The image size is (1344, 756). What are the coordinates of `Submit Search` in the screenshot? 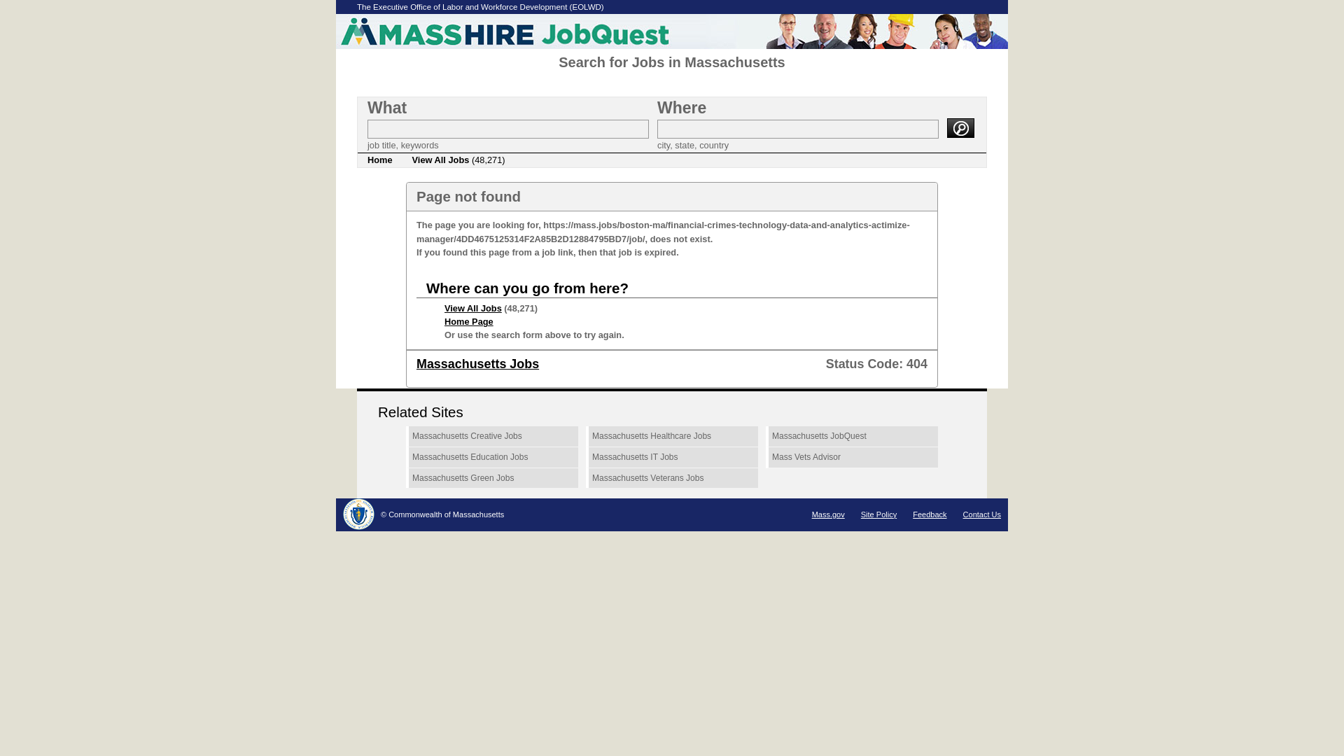 It's located at (960, 127).